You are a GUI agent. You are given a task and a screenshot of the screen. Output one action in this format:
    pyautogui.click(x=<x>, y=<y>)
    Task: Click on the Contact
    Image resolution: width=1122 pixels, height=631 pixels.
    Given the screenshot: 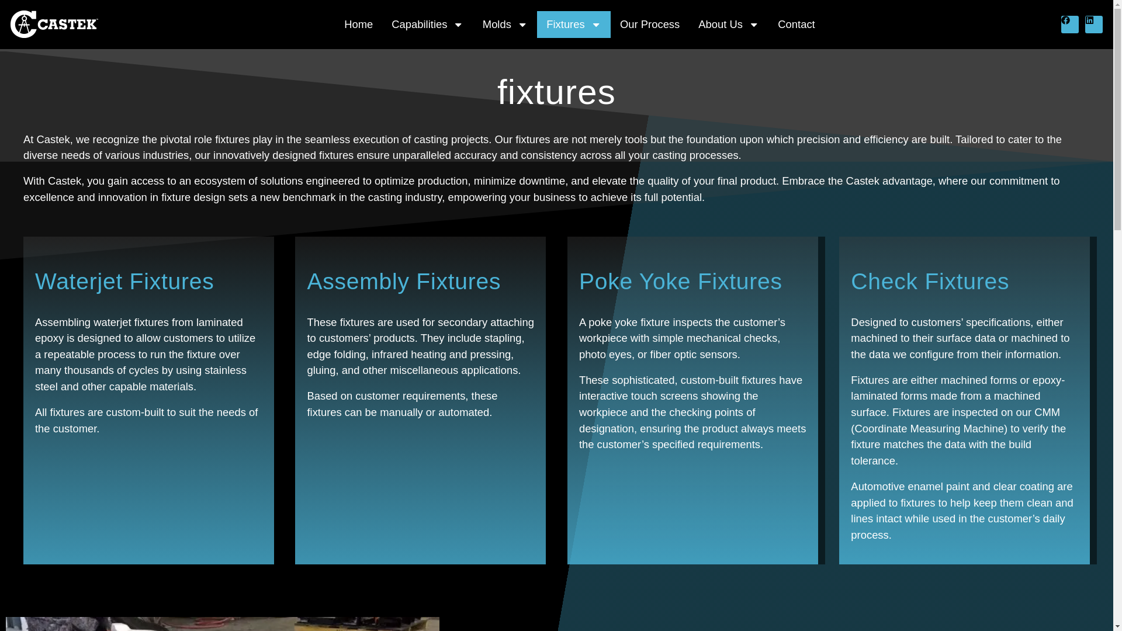 What is the action you would take?
    pyautogui.click(x=796, y=25)
    